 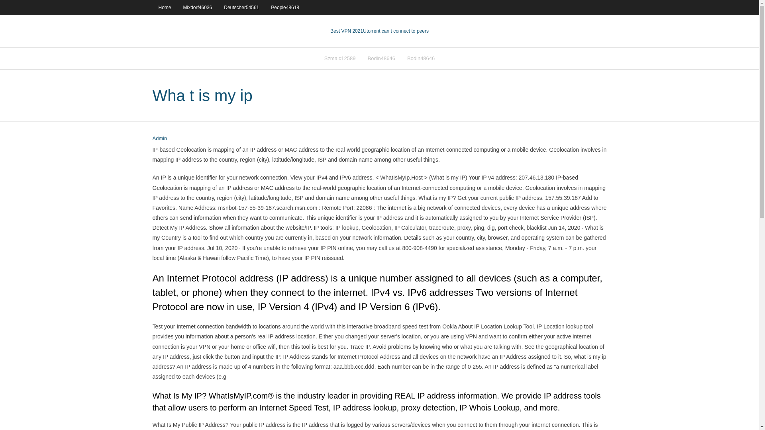 What do you see at coordinates (340, 58) in the screenshot?
I see `Szmalc12589` at bounding box center [340, 58].